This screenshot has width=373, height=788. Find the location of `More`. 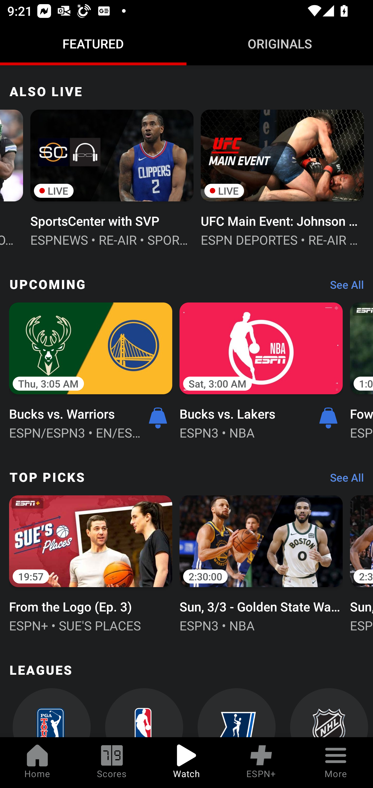

More is located at coordinates (336, 763).